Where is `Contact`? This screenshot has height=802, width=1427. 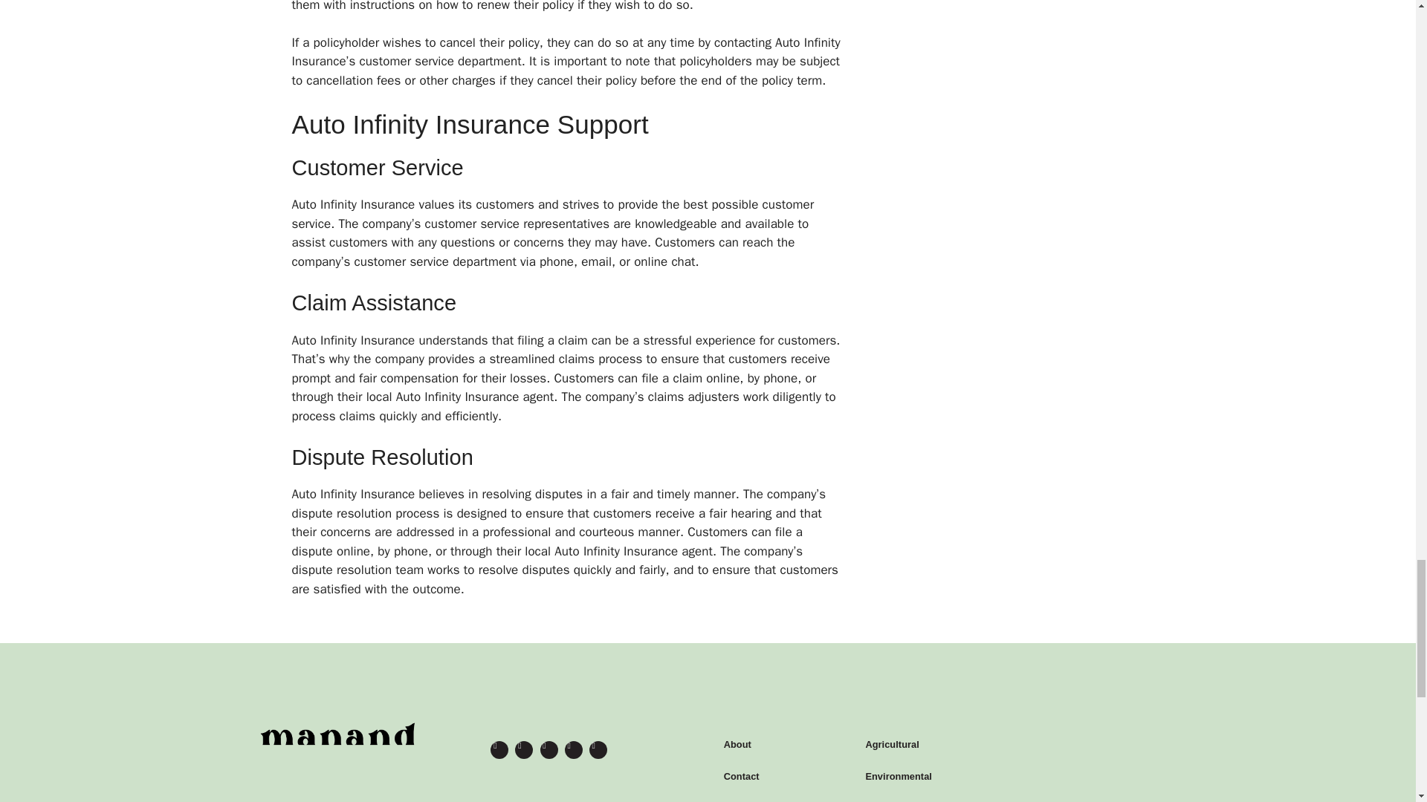 Contact is located at coordinates (781, 777).